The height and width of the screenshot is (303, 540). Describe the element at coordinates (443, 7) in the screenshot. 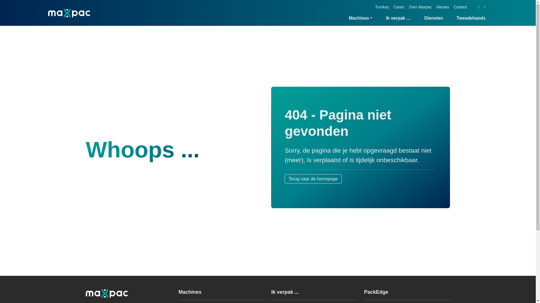

I see `Nieuws` at that location.